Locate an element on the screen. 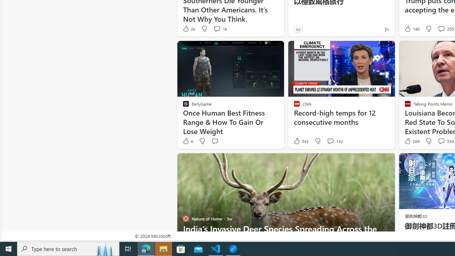 The height and width of the screenshot is (256, 455). View comments 132 Comment is located at coordinates (330, 141).